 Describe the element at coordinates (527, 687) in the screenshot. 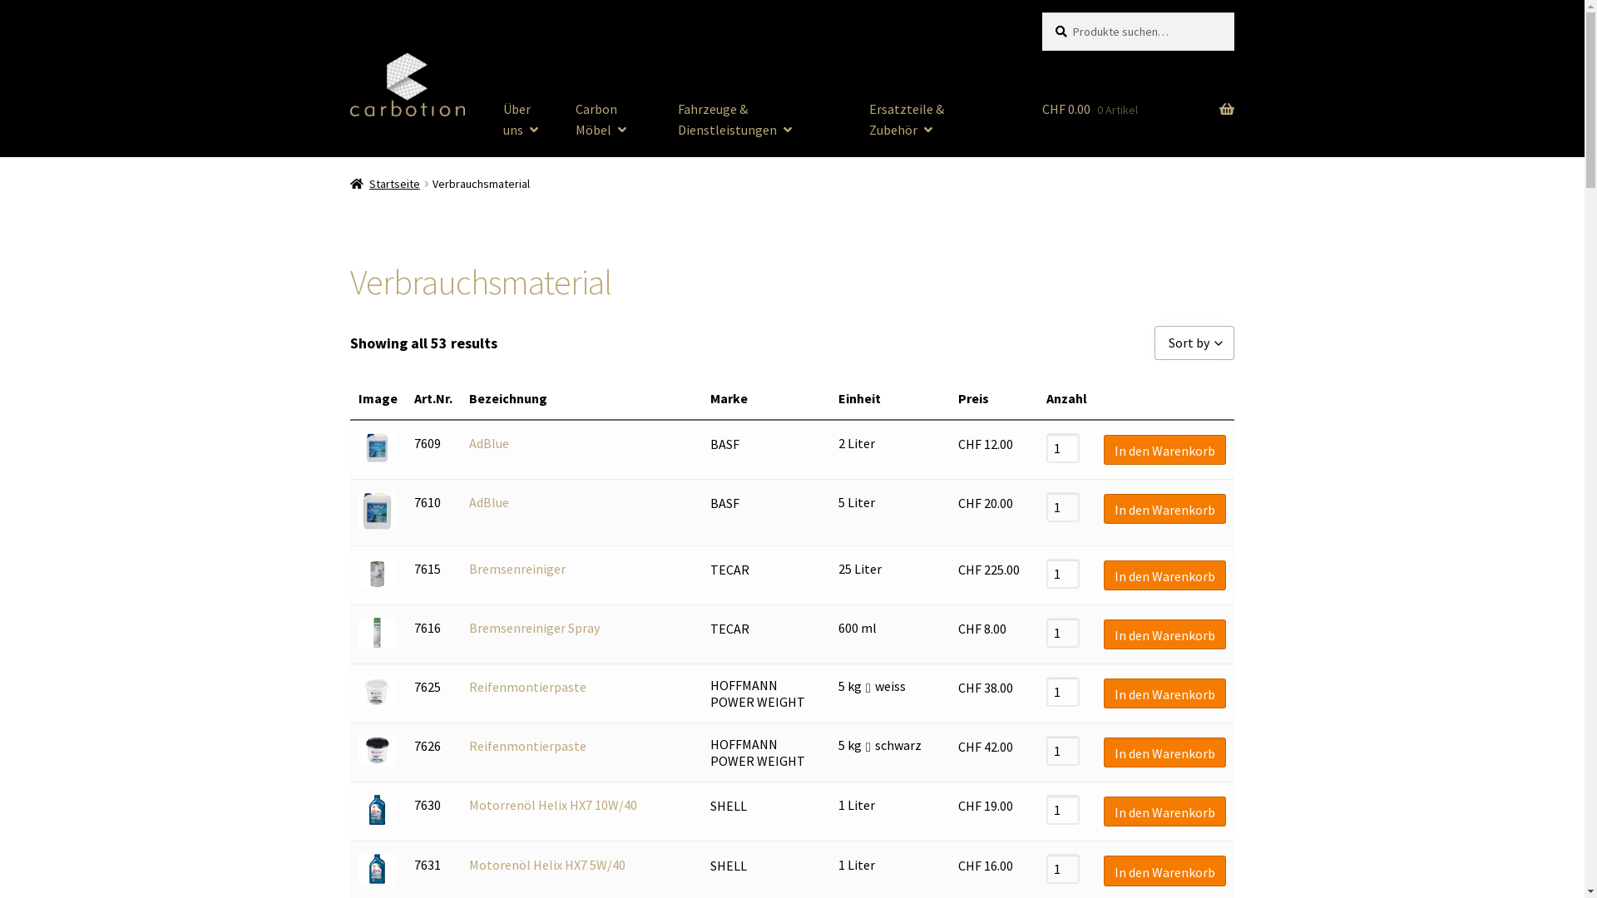

I see `Reifenmontierpaste` at that location.